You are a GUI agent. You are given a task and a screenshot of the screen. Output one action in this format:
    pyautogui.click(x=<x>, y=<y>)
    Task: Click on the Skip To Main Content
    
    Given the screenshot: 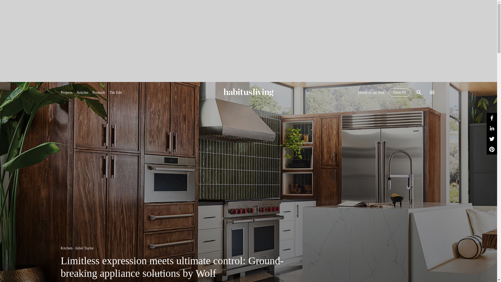 What is the action you would take?
    pyautogui.click(x=248, y=92)
    